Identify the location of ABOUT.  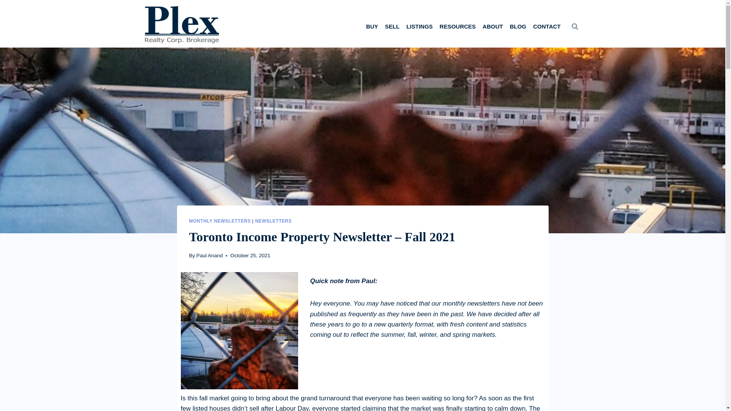
(493, 26).